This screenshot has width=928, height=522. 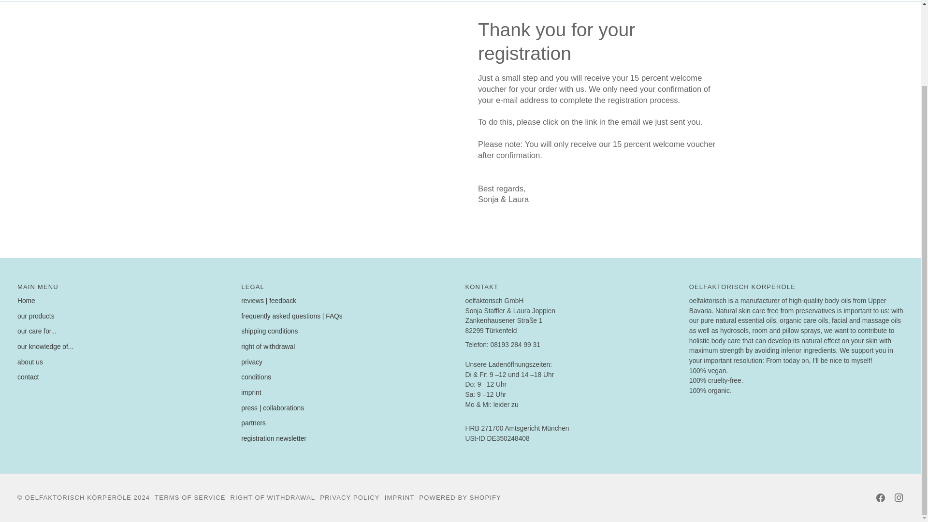 What do you see at coordinates (881, 497) in the screenshot?
I see `Facebook` at bounding box center [881, 497].